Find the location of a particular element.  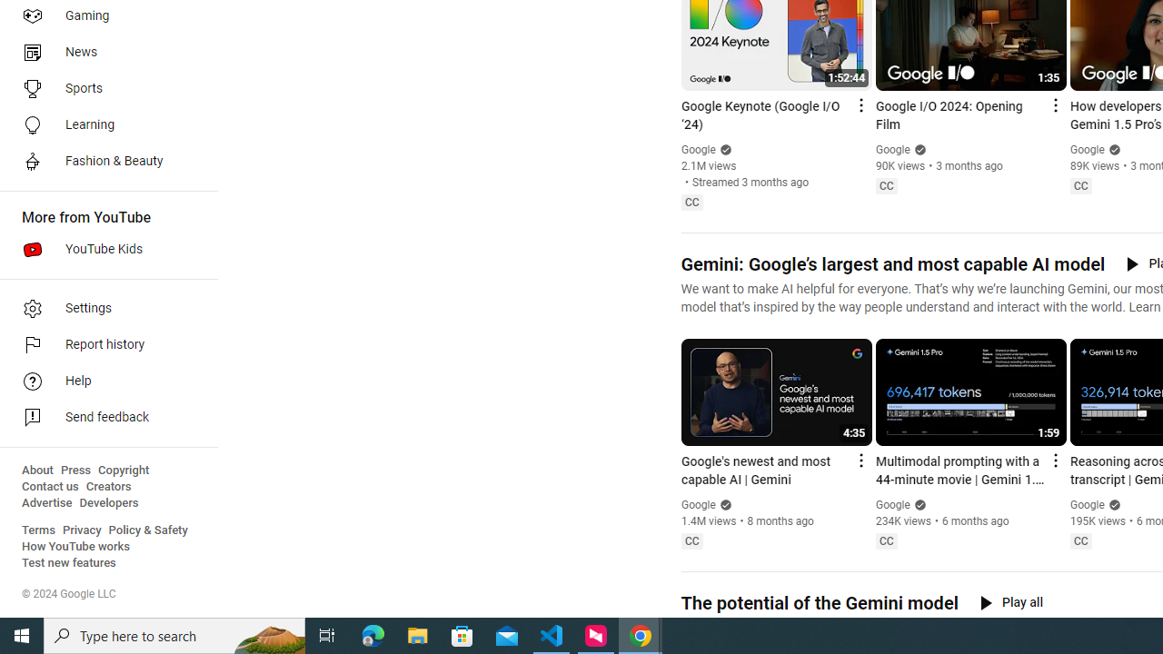

Creators is located at coordinates (107, 487).